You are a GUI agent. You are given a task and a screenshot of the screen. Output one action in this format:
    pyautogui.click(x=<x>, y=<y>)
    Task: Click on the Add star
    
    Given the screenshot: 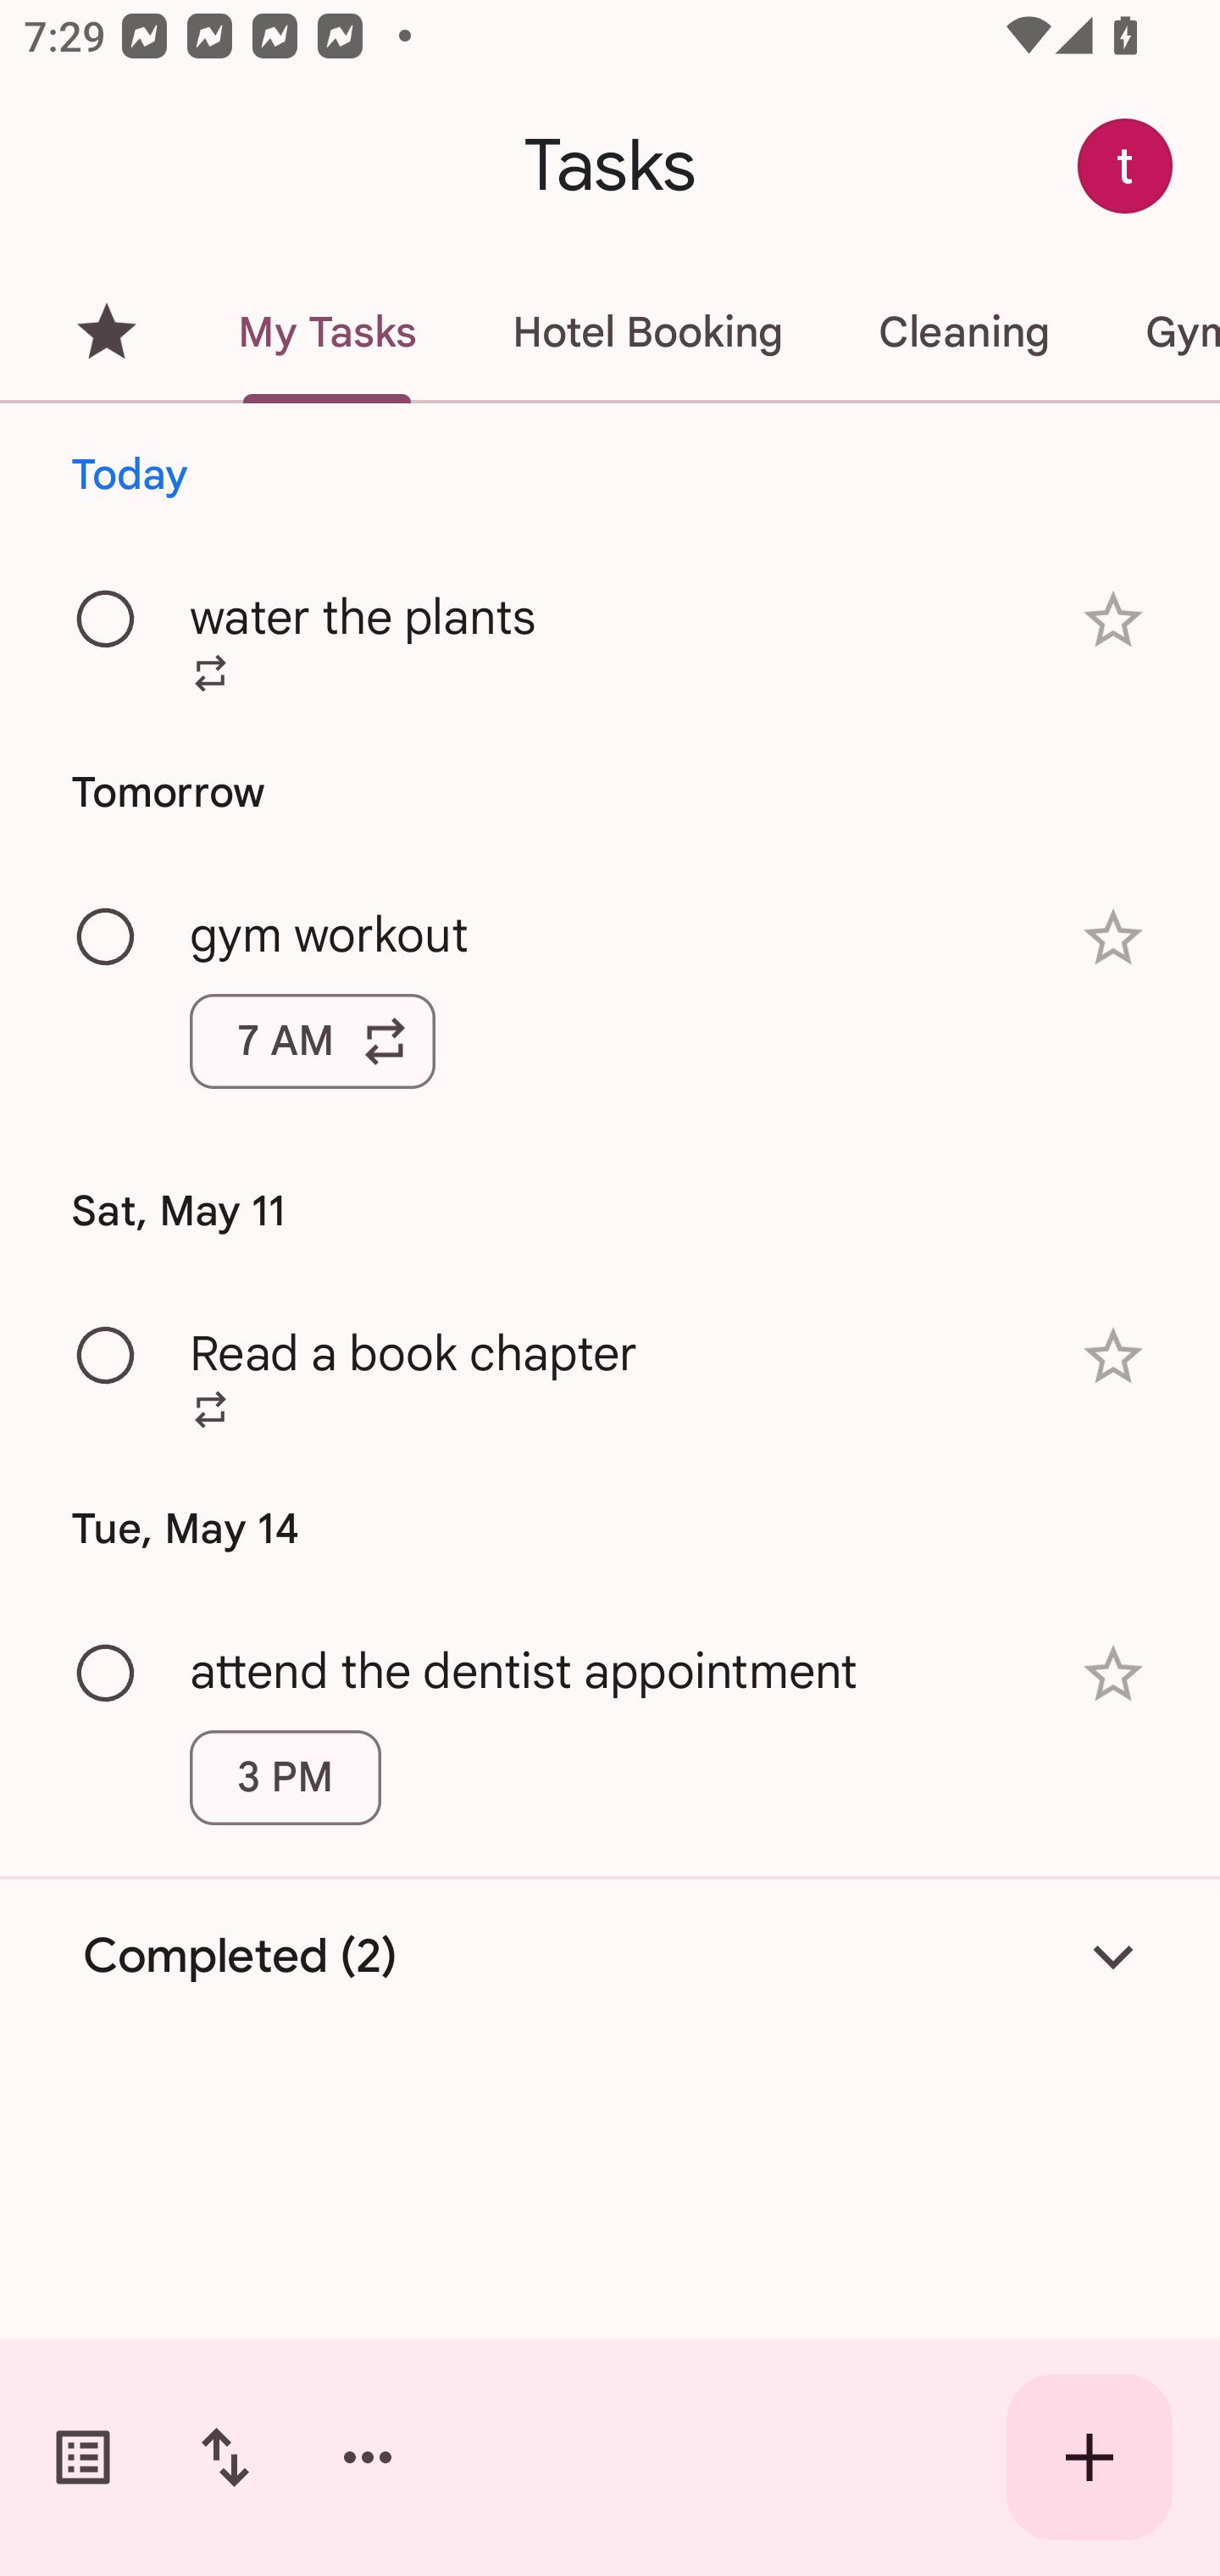 What is the action you would take?
    pyautogui.click(x=1113, y=1356)
    